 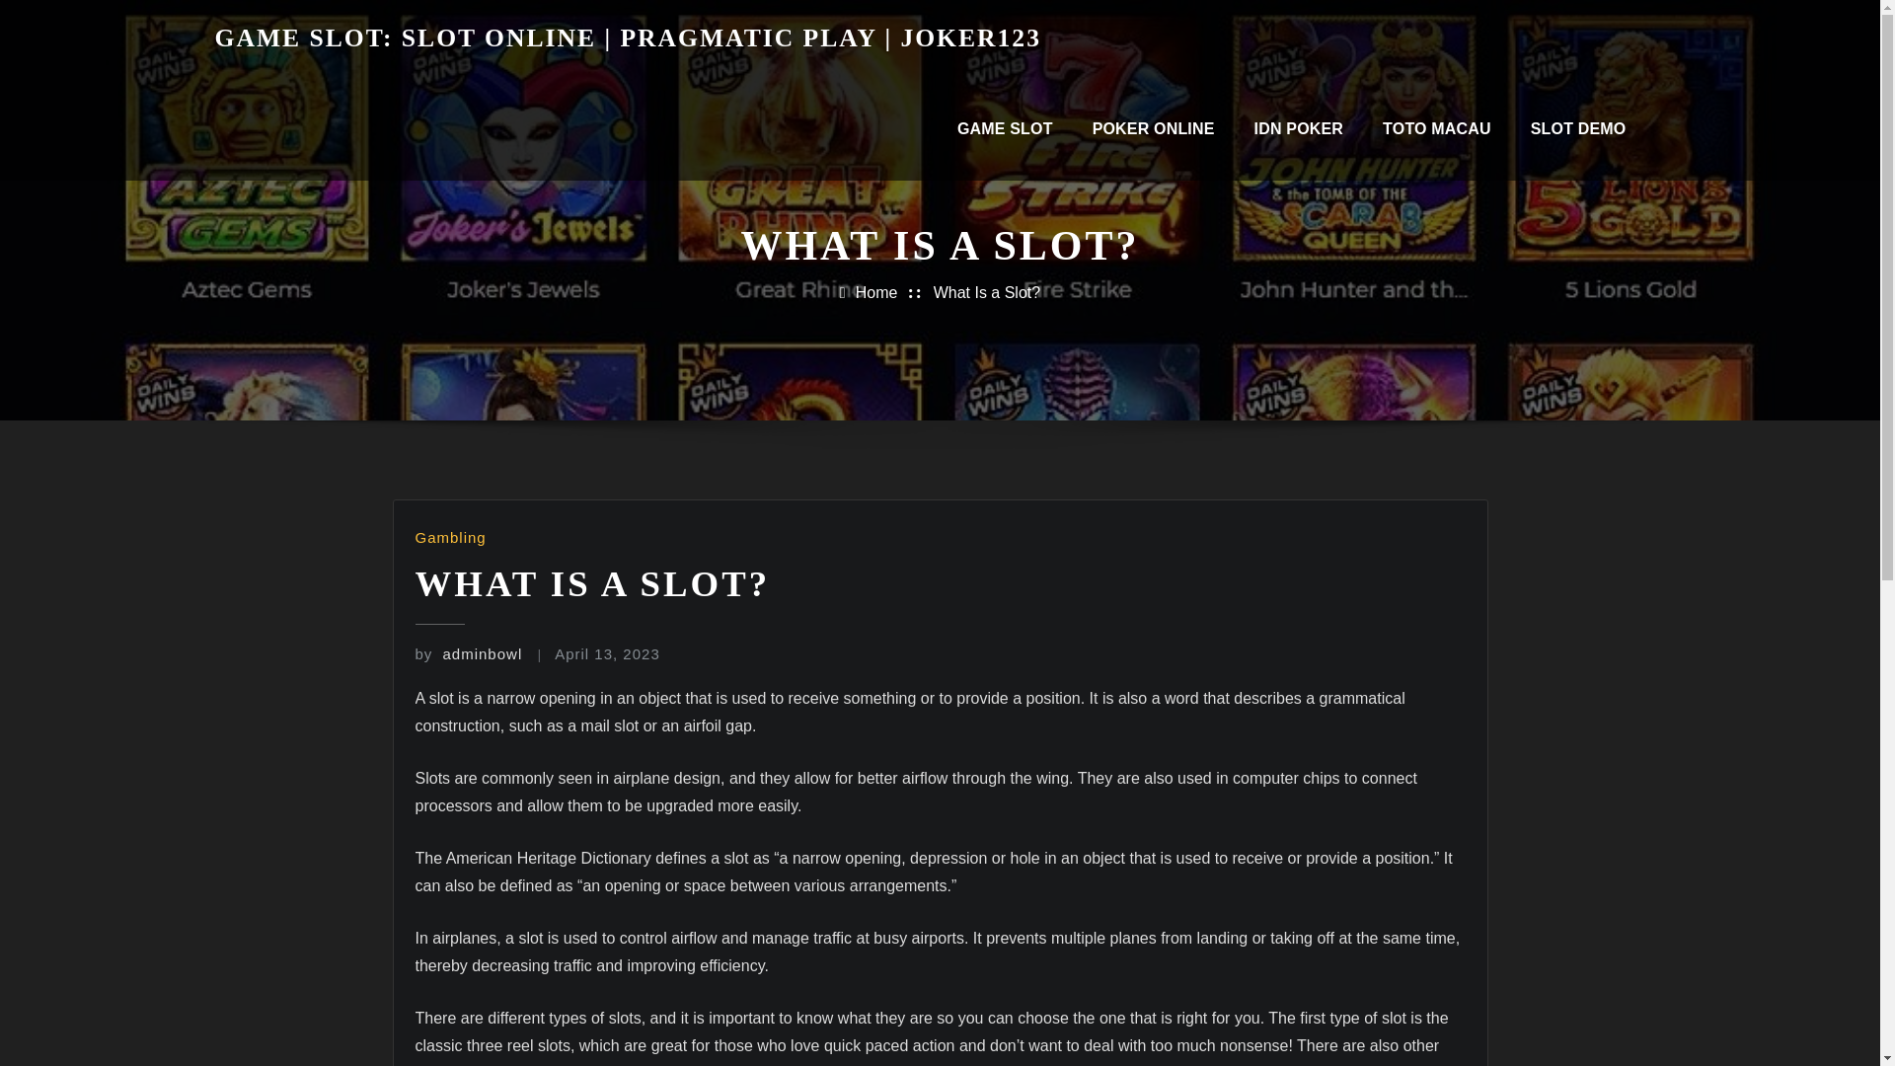 What do you see at coordinates (1005, 128) in the screenshot?
I see `GAME SLOT` at bounding box center [1005, 128].